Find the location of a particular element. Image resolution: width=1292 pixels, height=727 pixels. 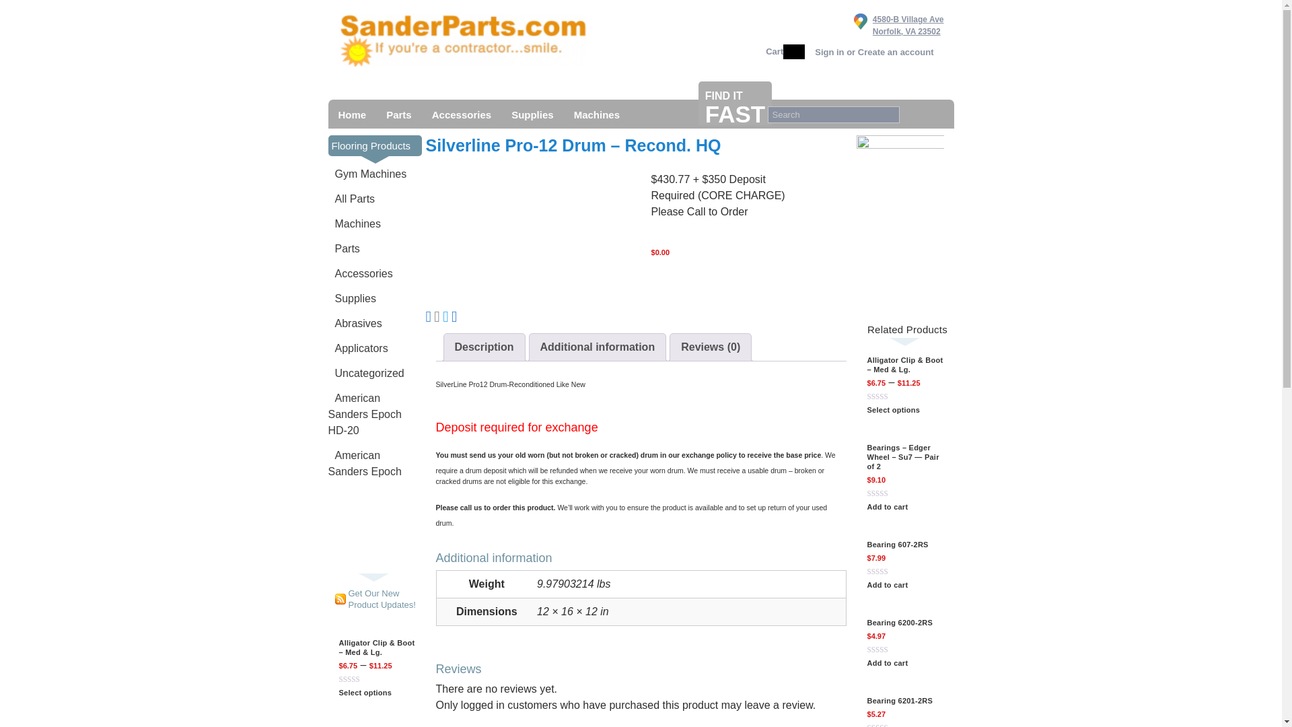

Accessories is located at coordinates (462, 114).